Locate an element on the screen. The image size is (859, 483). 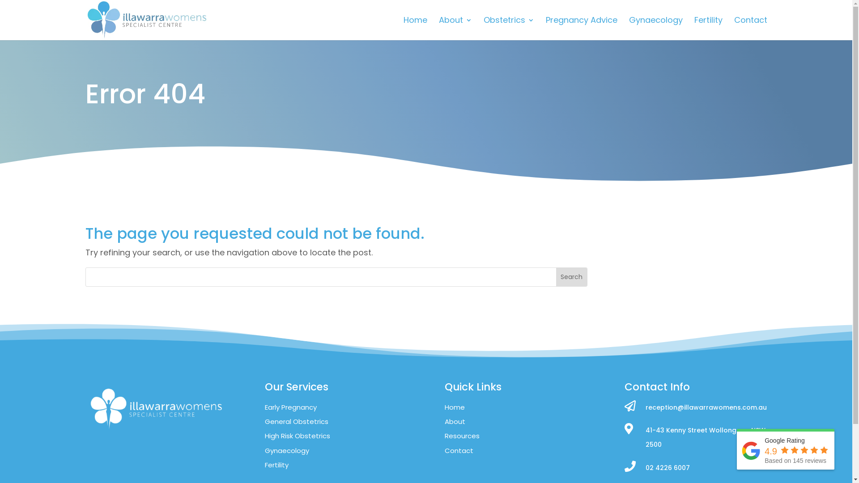
Resources is located at coordinates (462, 436).